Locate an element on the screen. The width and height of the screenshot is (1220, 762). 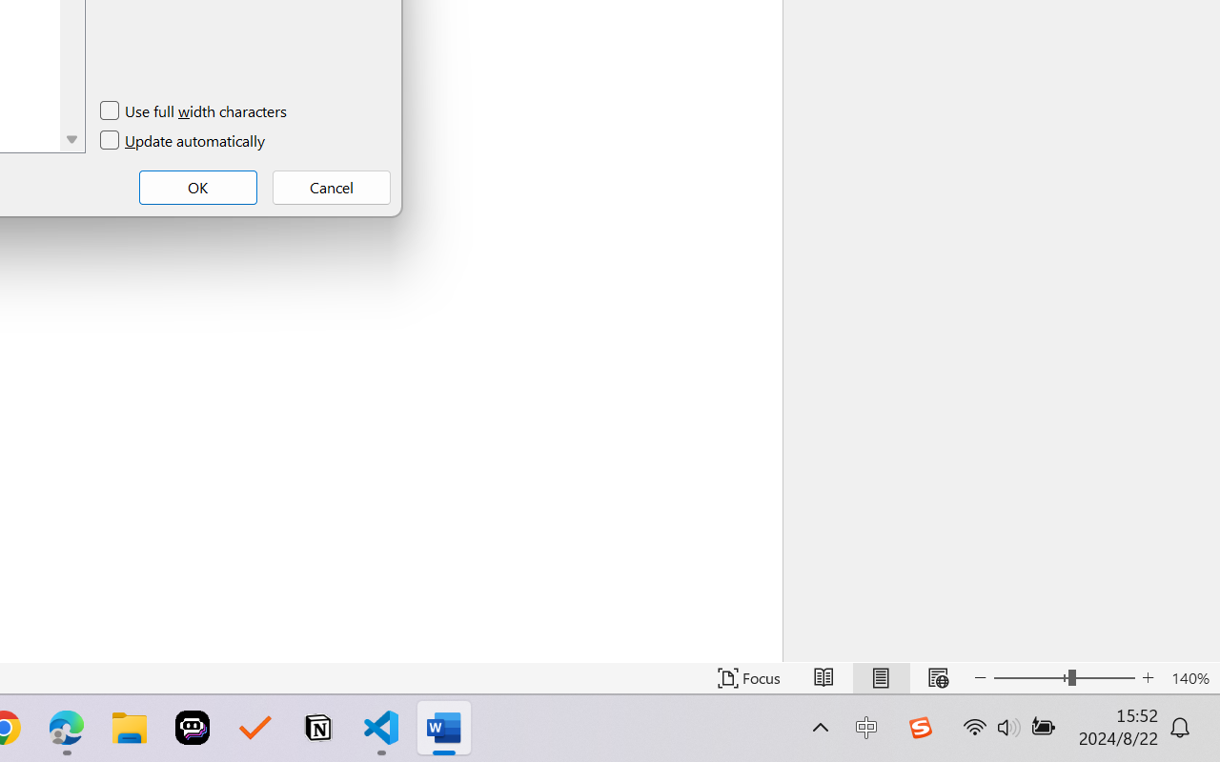
Print Layout is located at coordinates (881, 678).